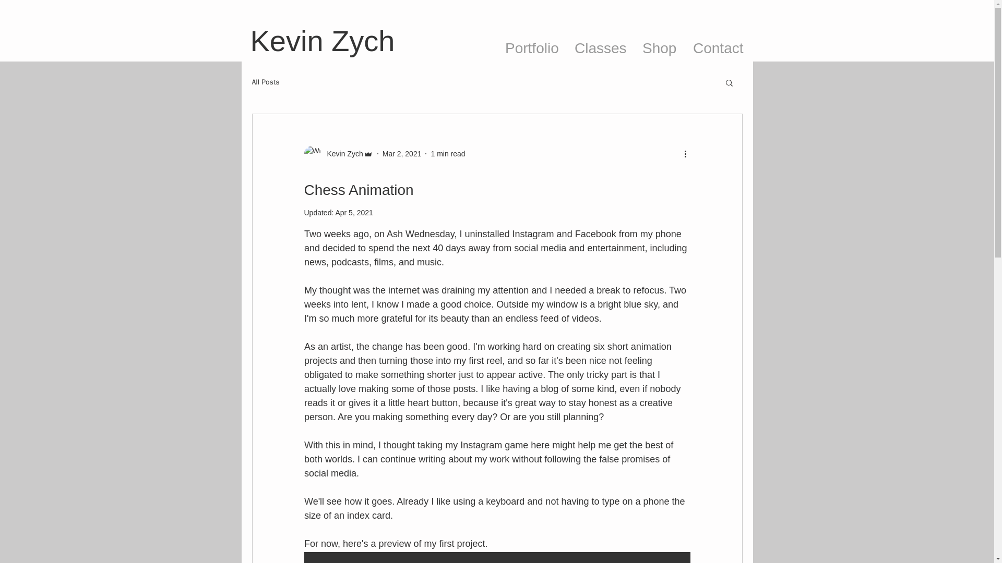 The height and width of the screenshot is (563, 1002). What do you see at coordinates (323, 41) in the screenshot?
I see `Kevin Zych` at bounding box center [323, 41].